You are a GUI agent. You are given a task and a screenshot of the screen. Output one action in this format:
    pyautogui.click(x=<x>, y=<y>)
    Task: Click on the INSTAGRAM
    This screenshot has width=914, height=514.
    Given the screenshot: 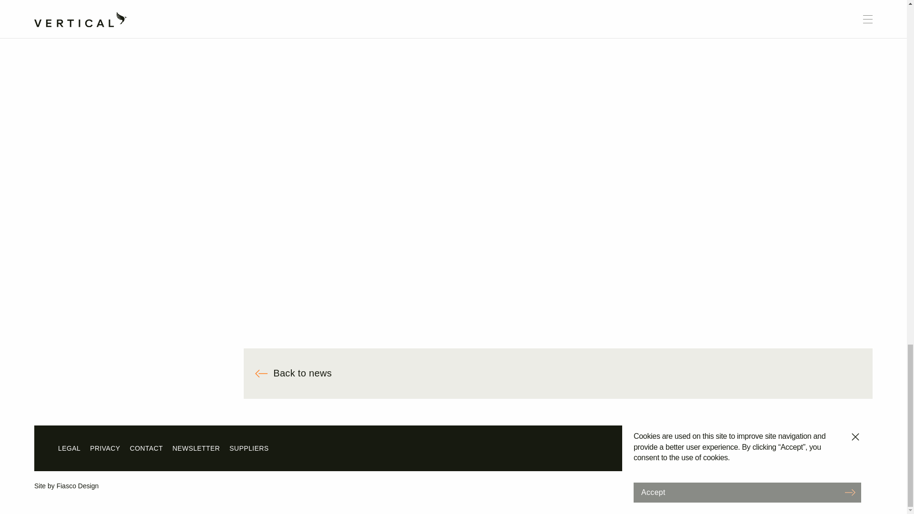 What is the action you would take?
    pyautogui.click(x=696, y=448)
    